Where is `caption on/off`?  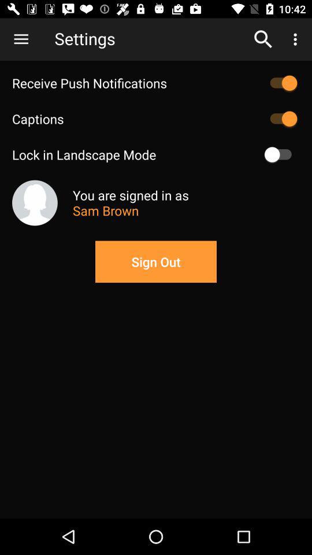
caption on/off is located at coordinates (281, 119).